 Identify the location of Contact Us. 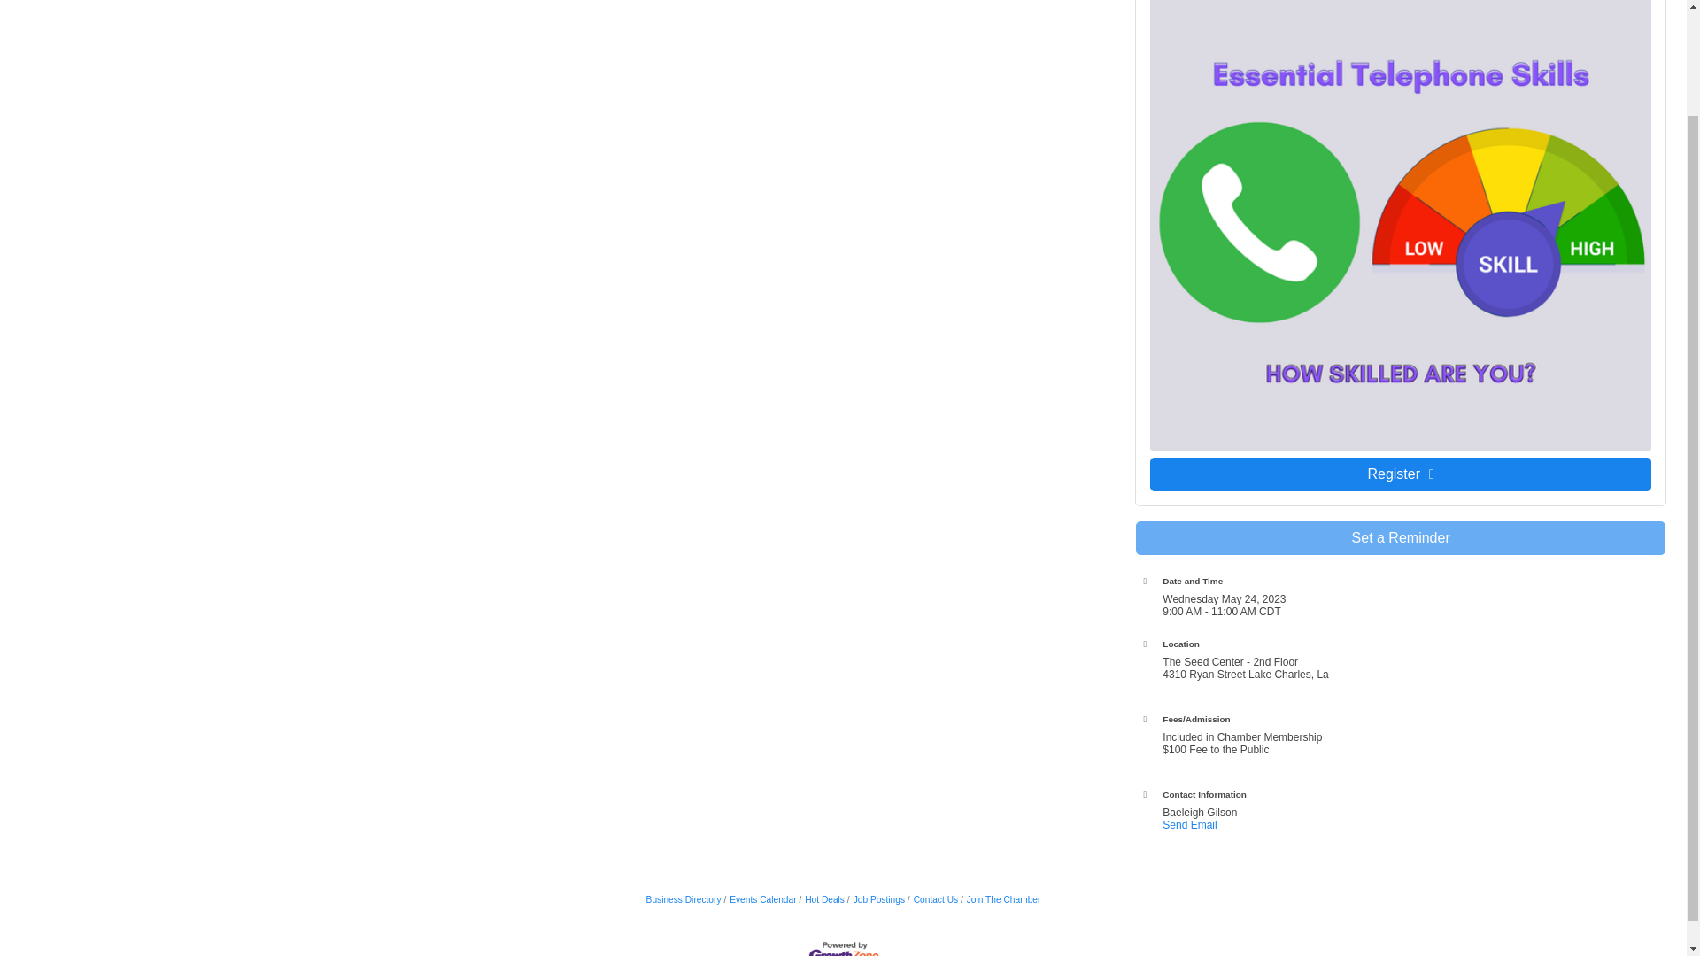
(933, 899).